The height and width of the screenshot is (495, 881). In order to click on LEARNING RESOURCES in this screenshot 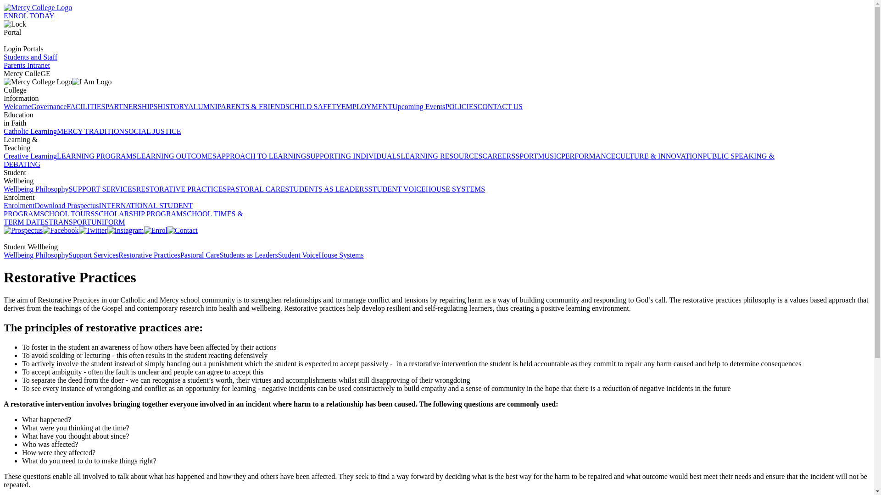, I will do `click(441, 156)`.